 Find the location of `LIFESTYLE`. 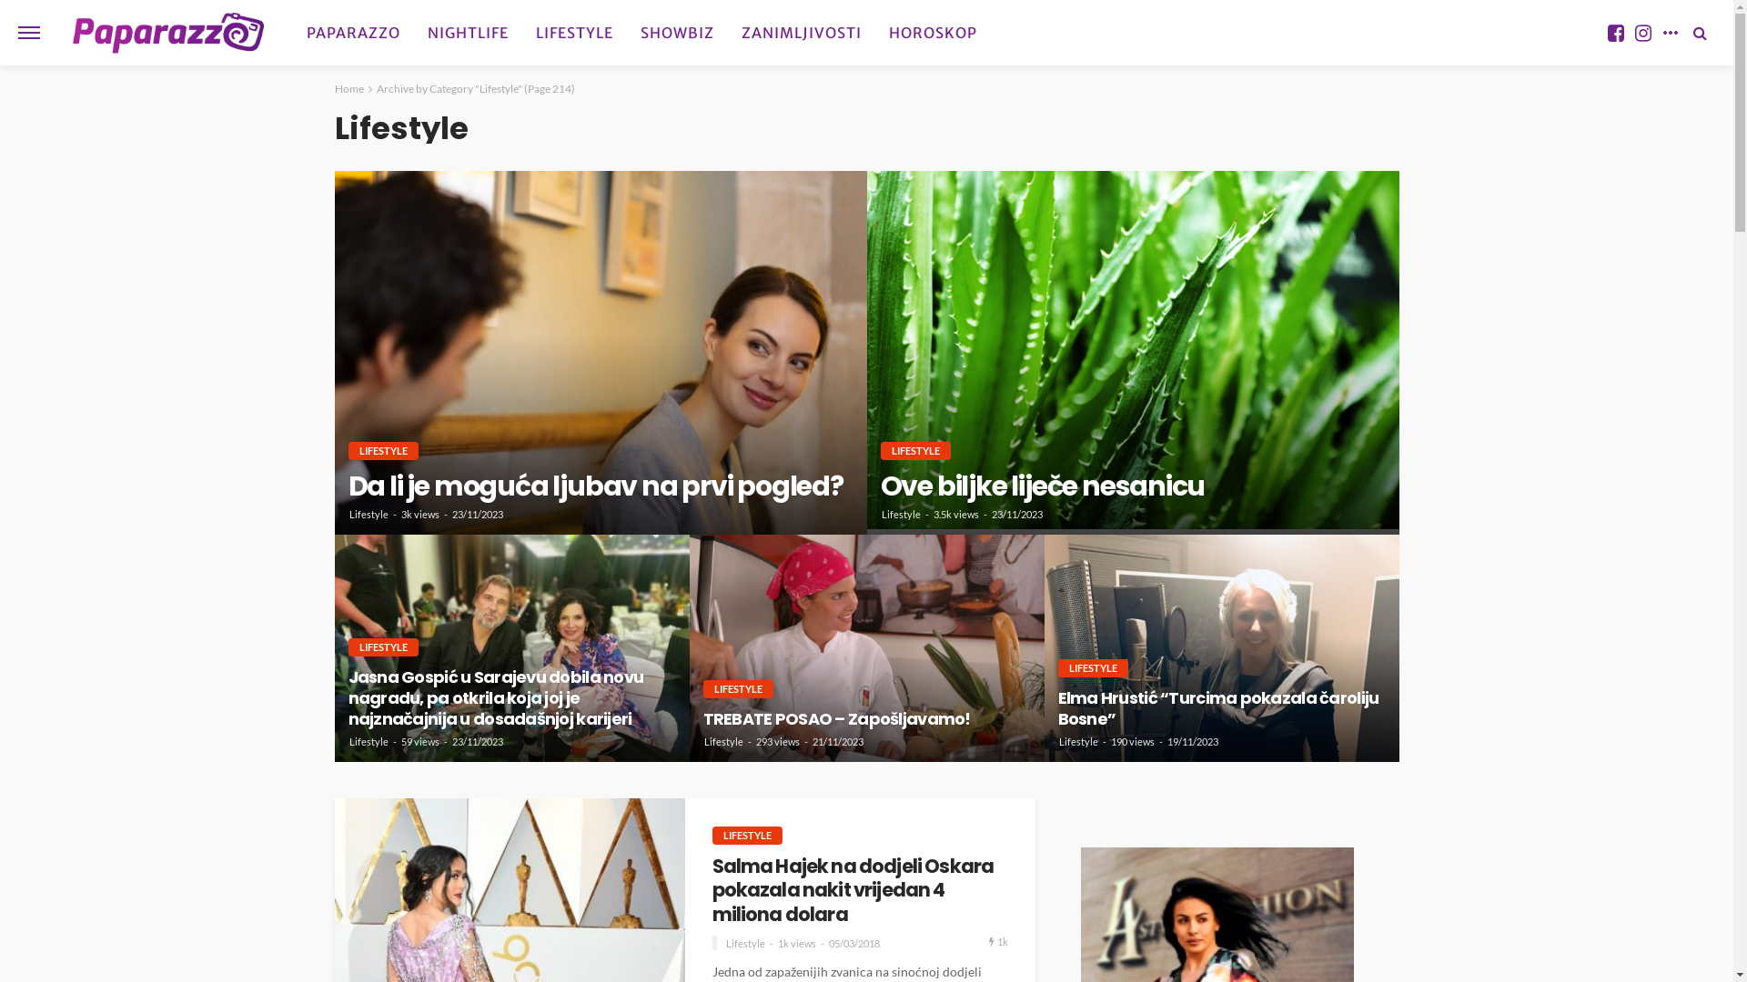

LIFESTYLE is located at coordinates (746, 836).